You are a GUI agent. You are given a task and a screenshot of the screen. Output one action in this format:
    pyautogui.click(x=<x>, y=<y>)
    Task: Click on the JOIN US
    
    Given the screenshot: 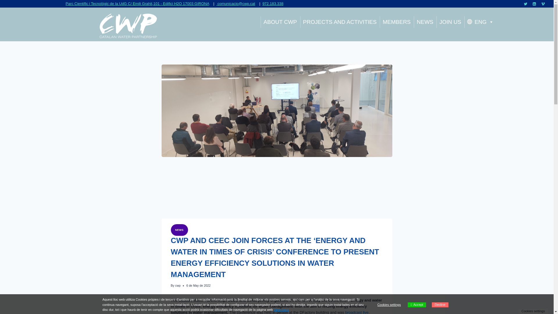 What is the action you would take?
    pyautogui.click(x=450, y=22)
    